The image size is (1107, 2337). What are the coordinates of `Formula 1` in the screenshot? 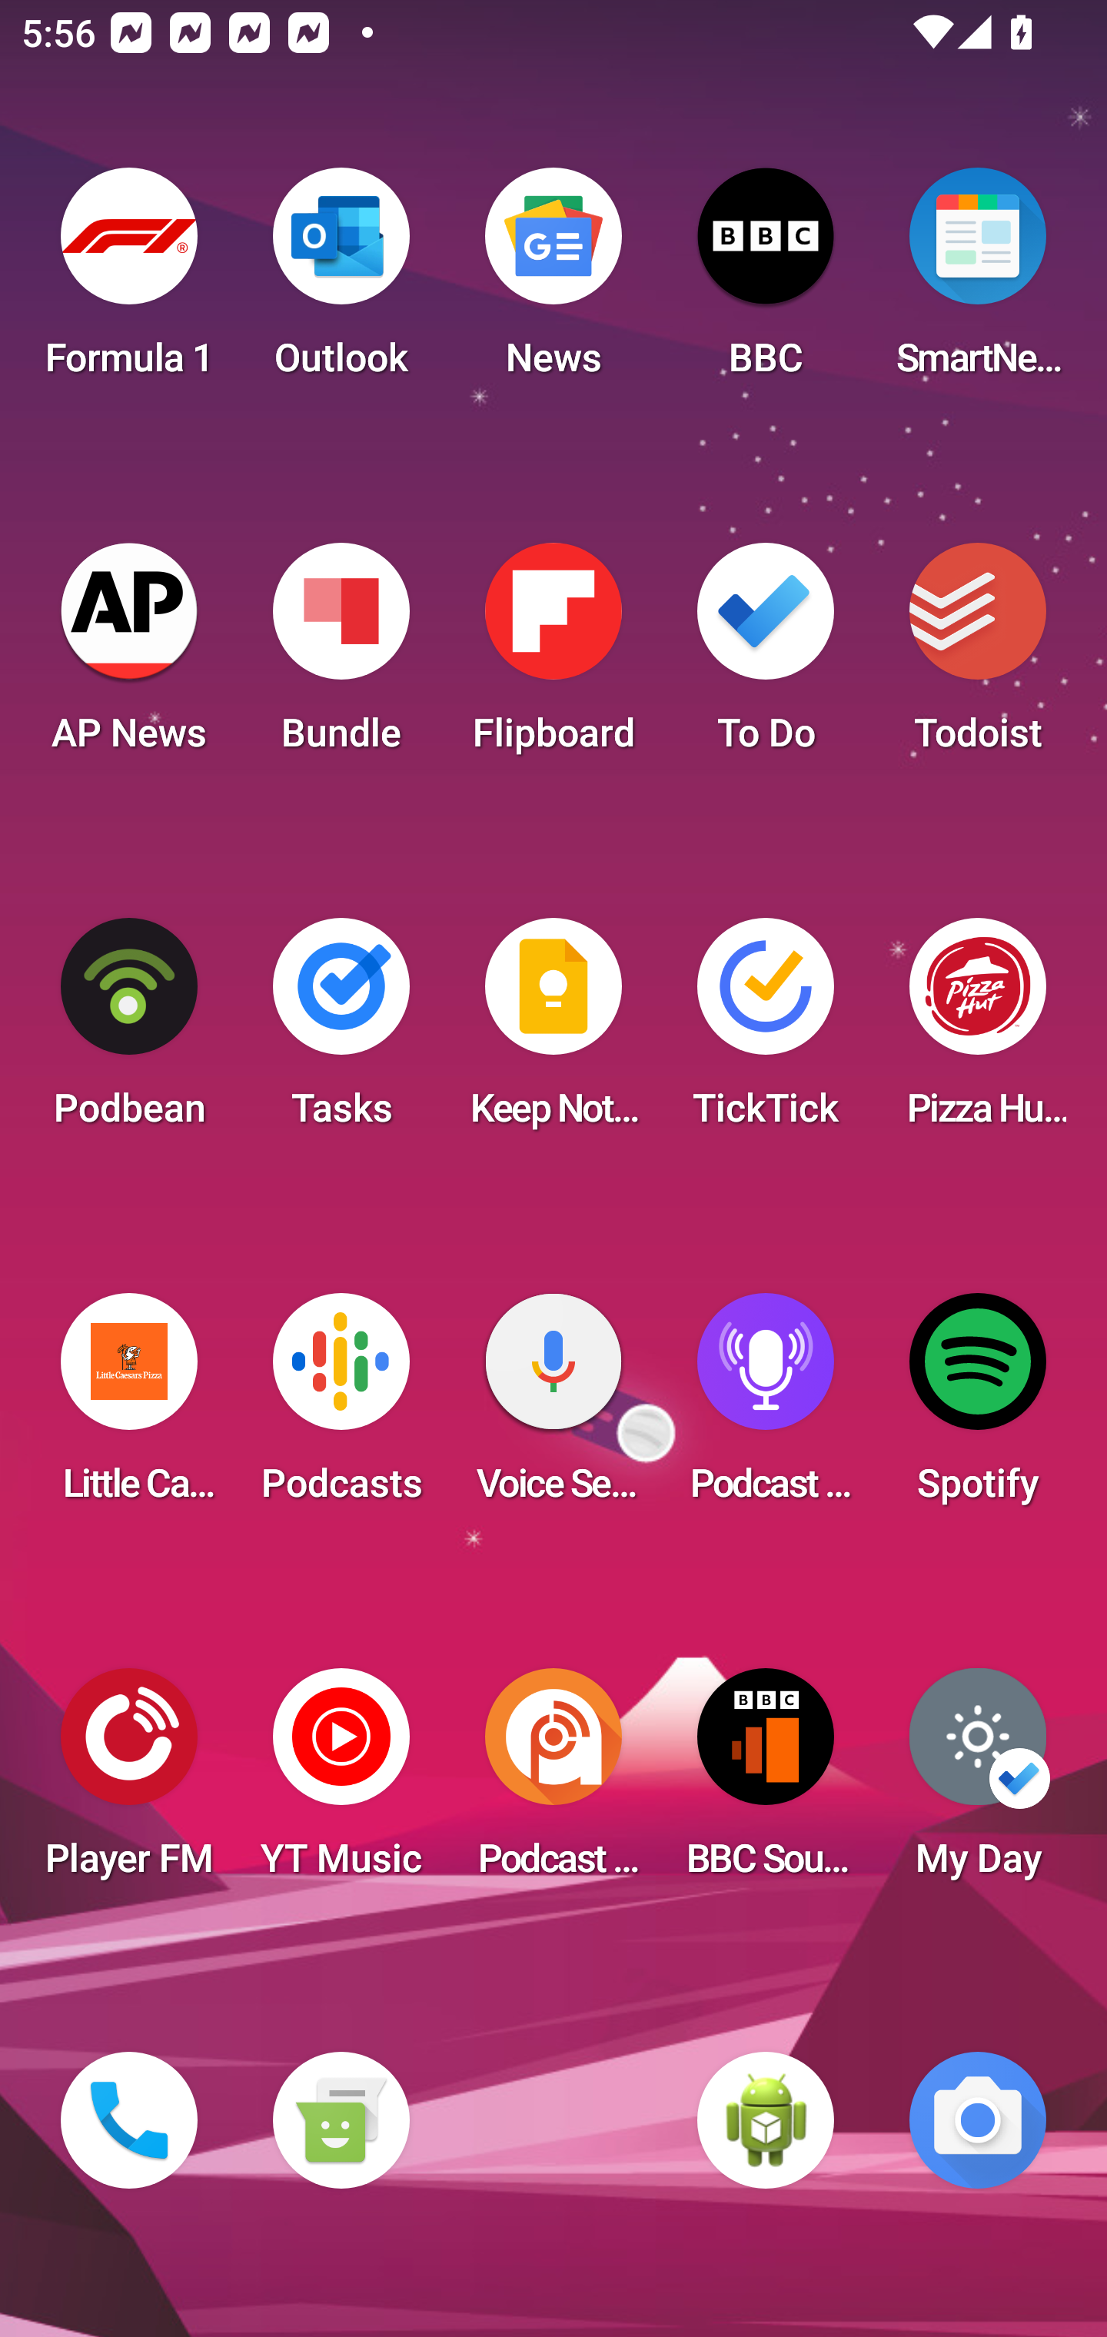 It's located at (129, 281).